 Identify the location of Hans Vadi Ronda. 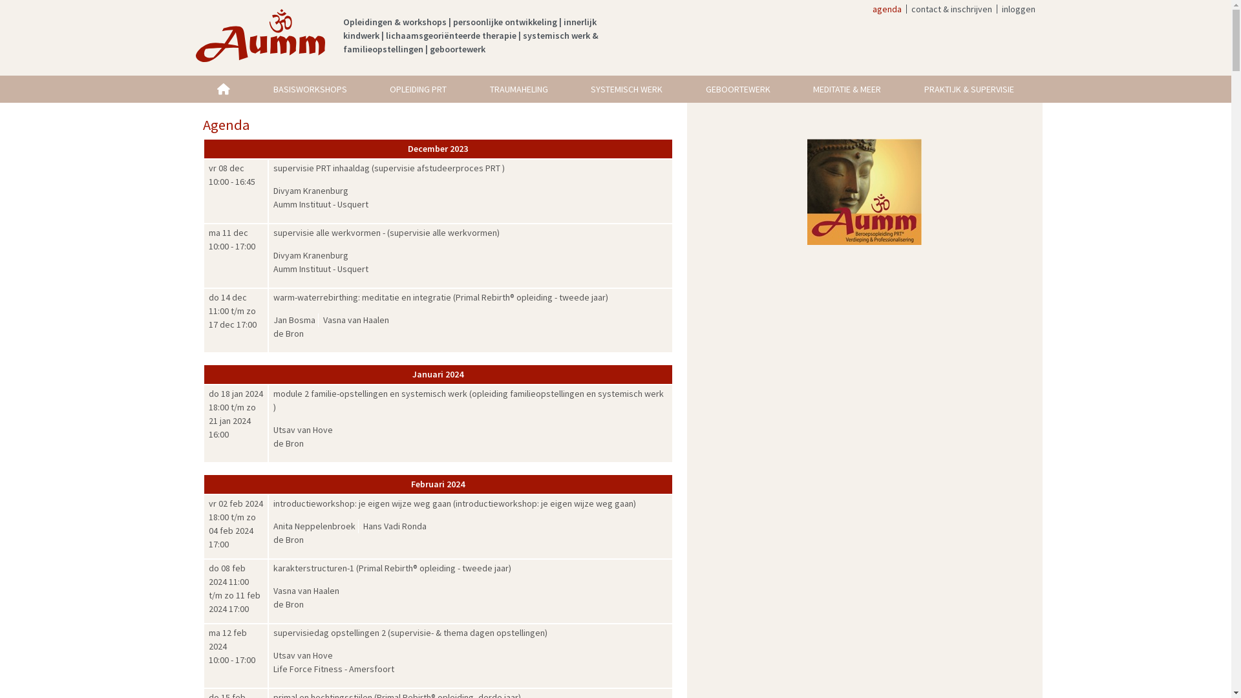
(394, 526).